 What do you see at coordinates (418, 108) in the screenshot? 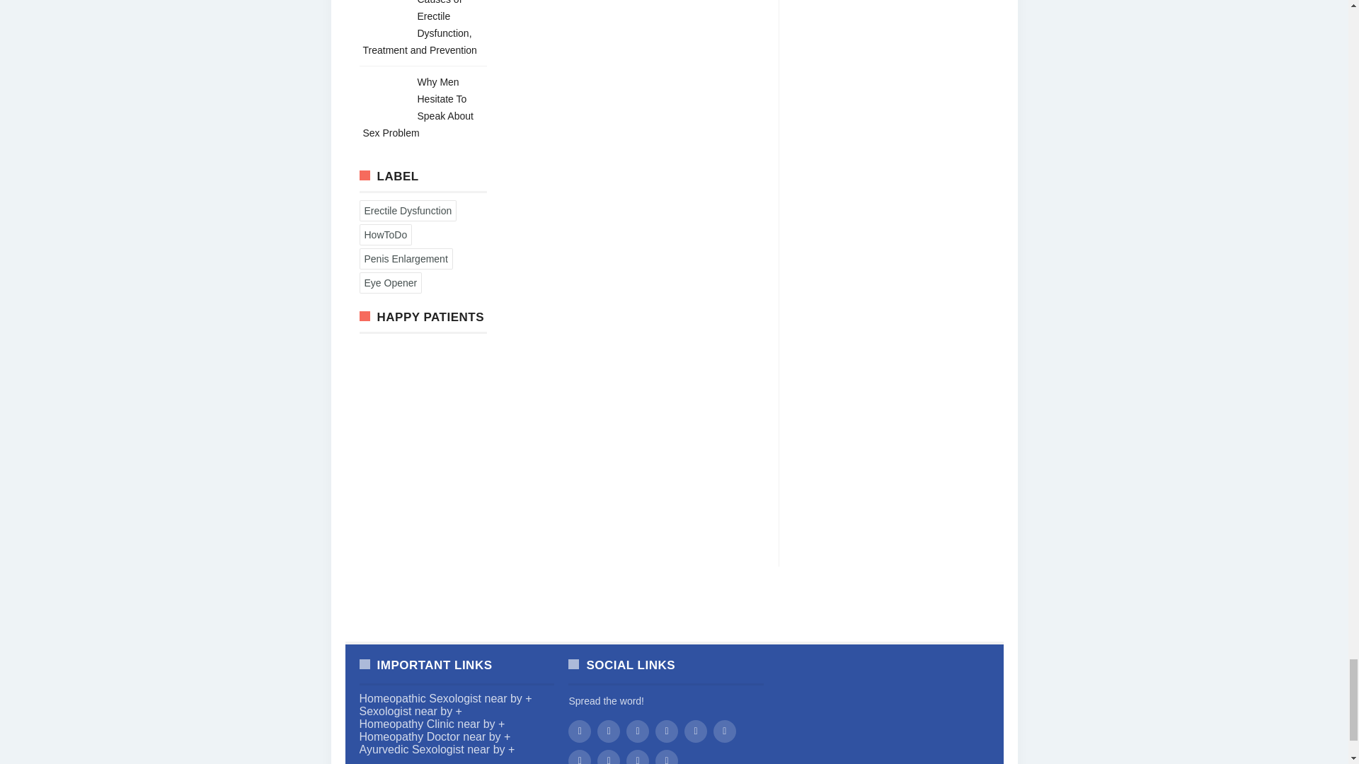
I see `Why Men Hesitate To Speak About Sex Problem` at bounding box center [418, 108].